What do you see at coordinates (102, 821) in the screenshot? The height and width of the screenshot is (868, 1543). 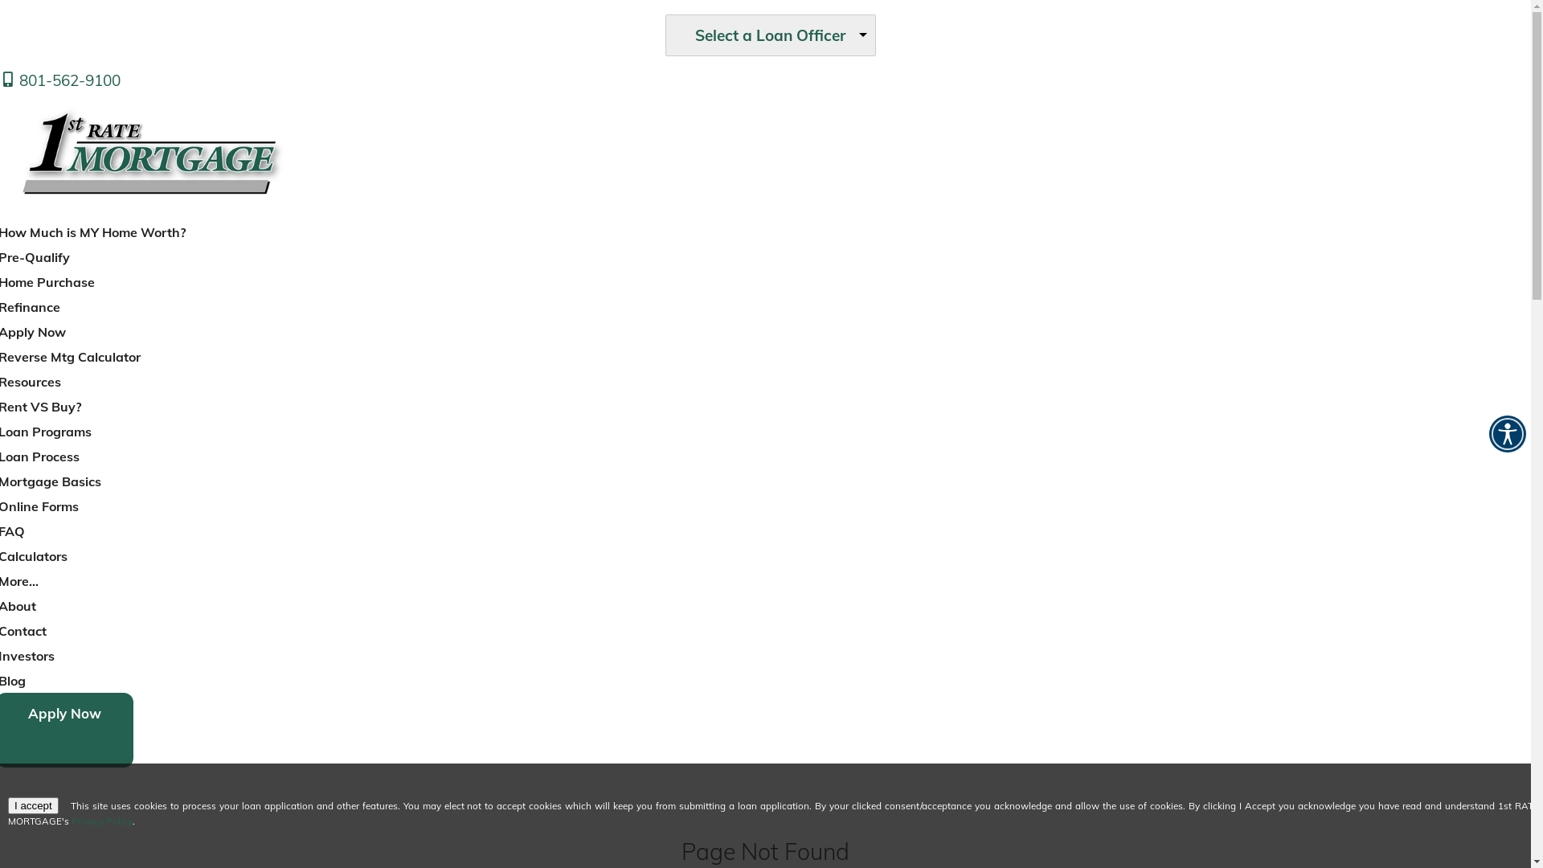 I see `Privacy Policy` at bounding box center [102, 821].